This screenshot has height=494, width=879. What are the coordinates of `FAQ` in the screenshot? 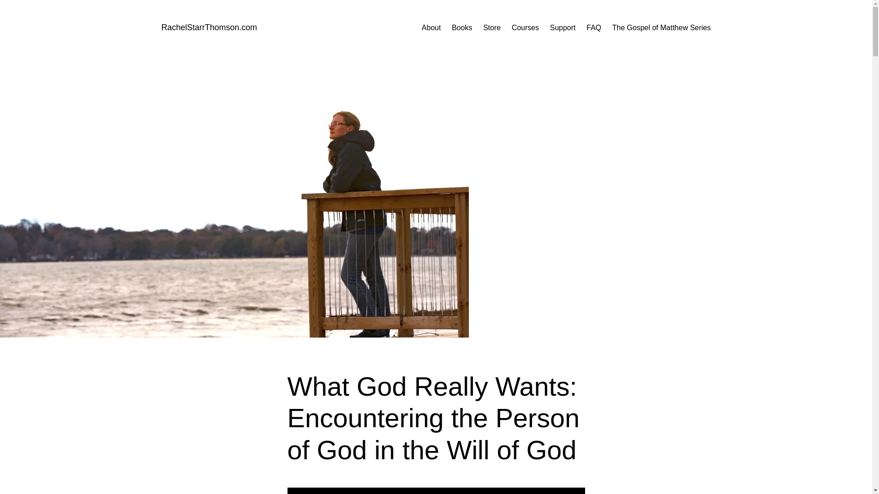 It's located at (593, 27).